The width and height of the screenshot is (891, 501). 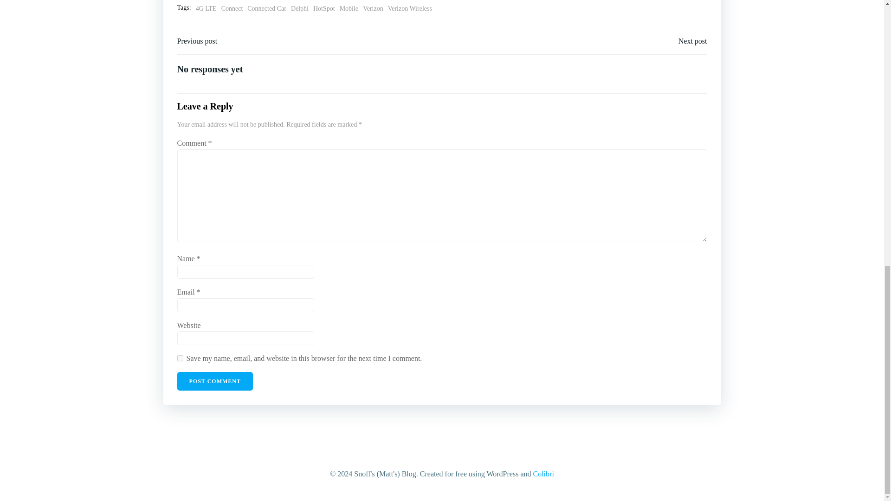 I want to click on Mobile, so click(x=349, y=8).